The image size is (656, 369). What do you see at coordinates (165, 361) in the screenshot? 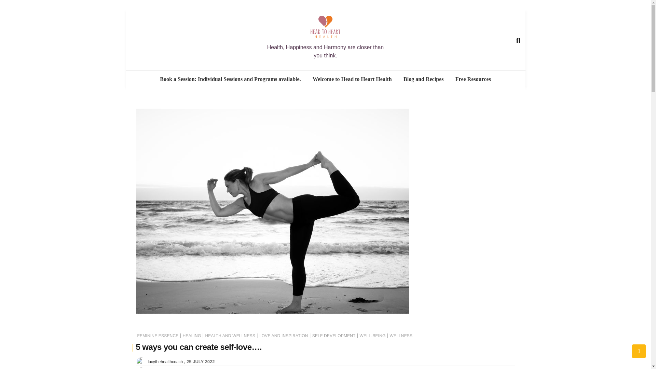
I see `lucythehealthcoach` at bounding box center [165, 361].